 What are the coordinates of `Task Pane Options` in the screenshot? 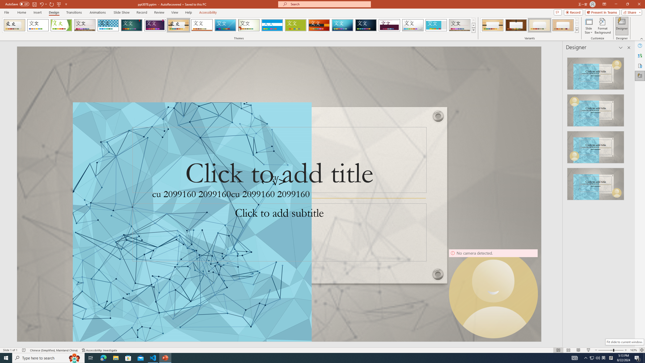 It's located at (621, 48).